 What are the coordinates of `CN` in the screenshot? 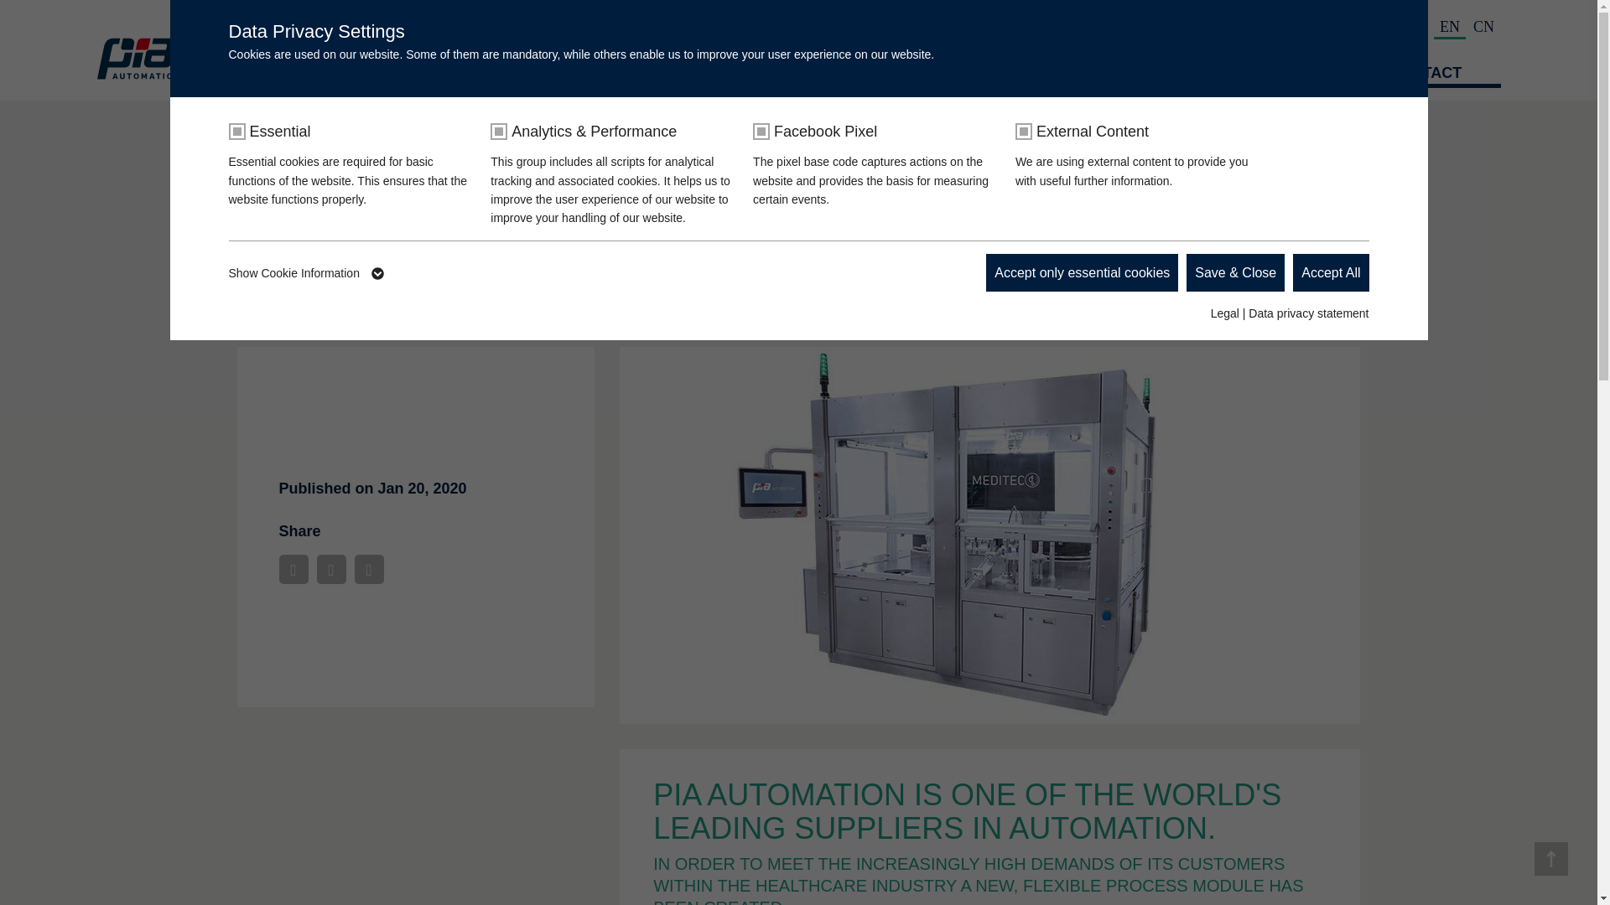 It's located at (1483, 27).